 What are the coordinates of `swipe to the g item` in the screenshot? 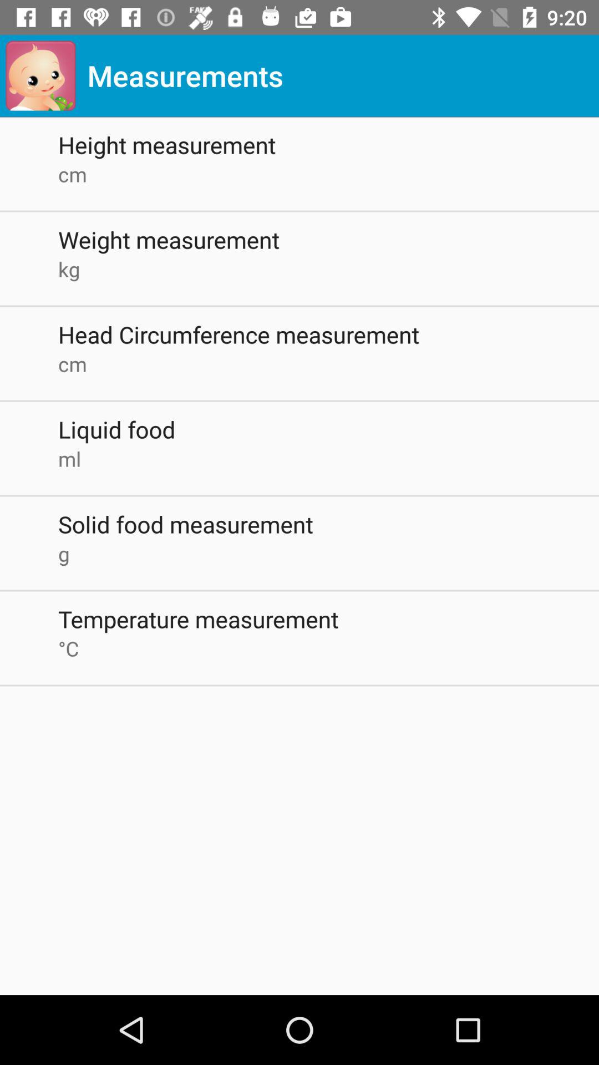 It's located at (328, 554).